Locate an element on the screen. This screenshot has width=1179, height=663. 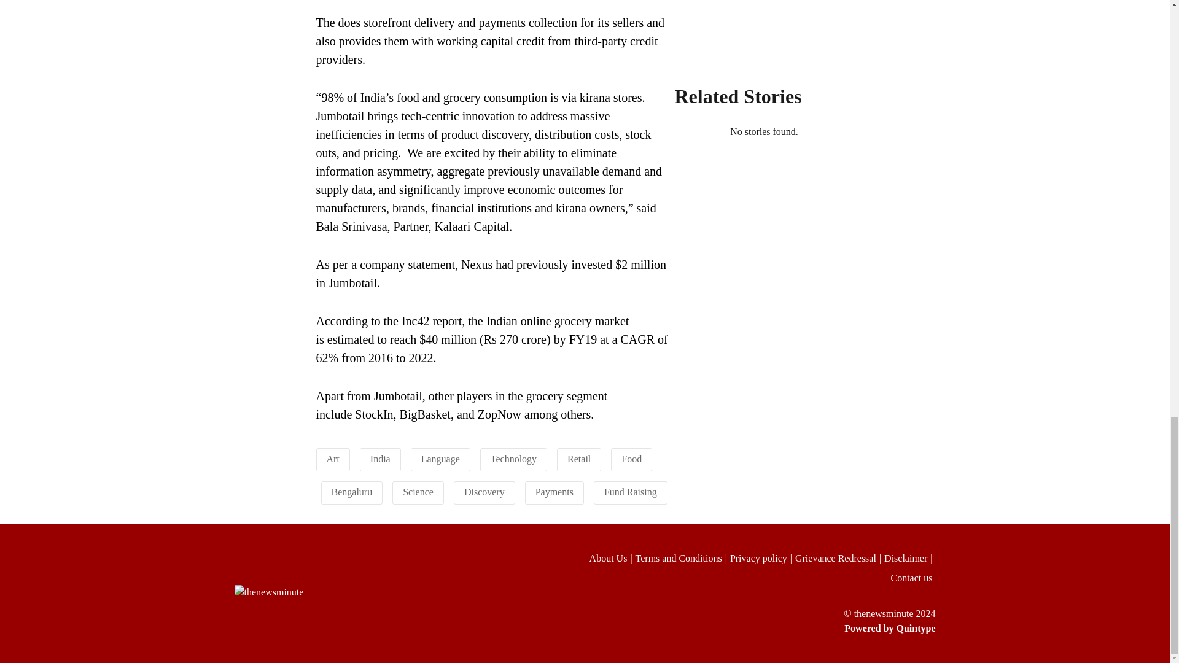
Technology is located at coordinates (513, 458).